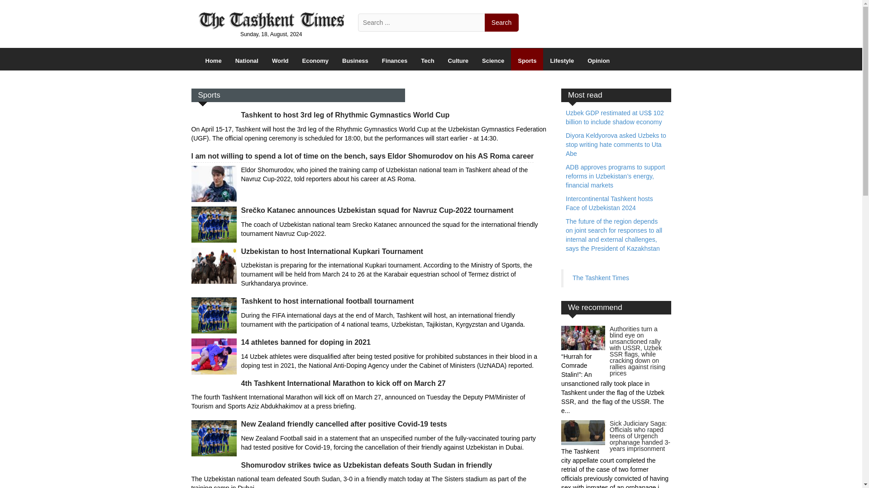  What do you see at coordinates (527, 59) in the screenshot?
I see `Sports` at bounding box center [527, 59].